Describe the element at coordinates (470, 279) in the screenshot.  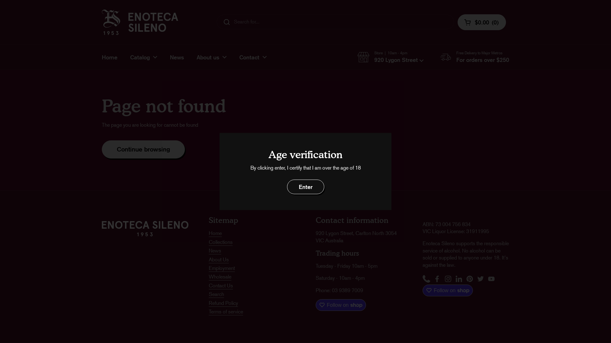
I see `Pinterest` at that location.